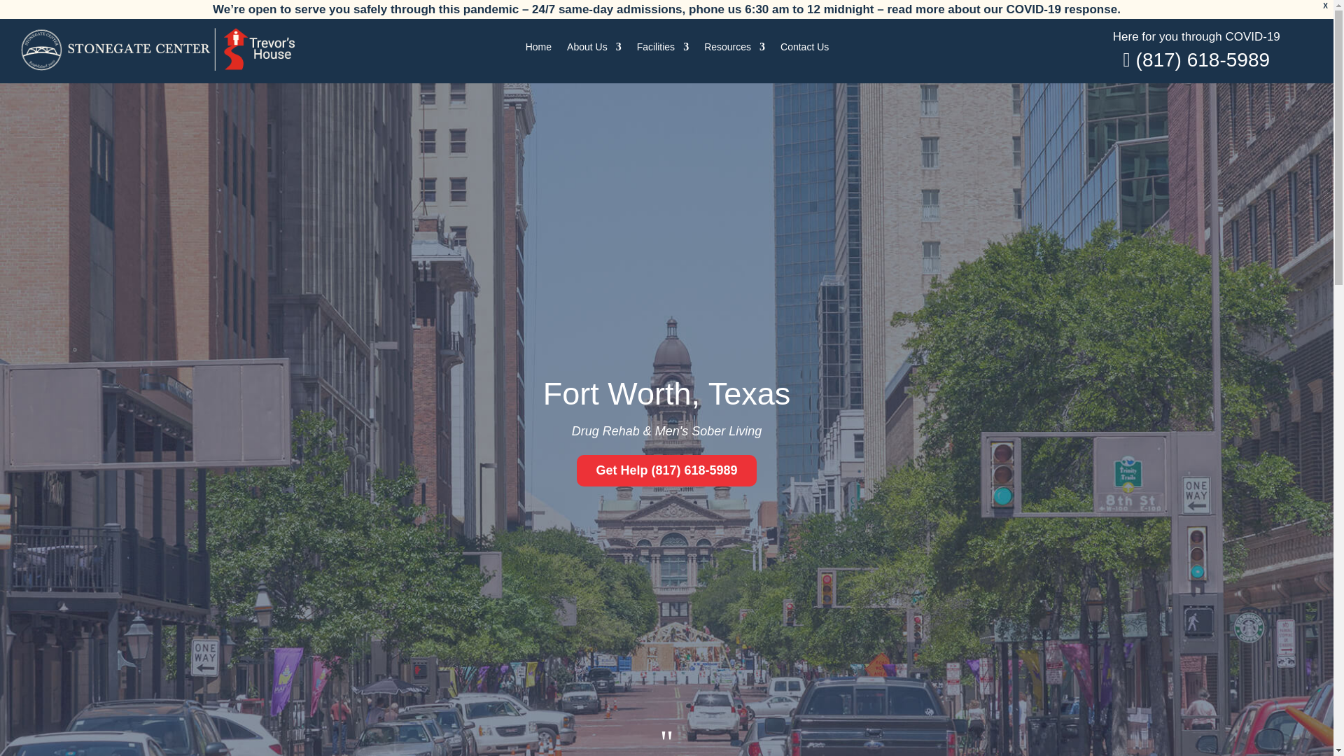 This screenshot has height=756, width=1344. Describe the element at coordinates (734, 50) in the screenshot. I see `Resources` at that location.